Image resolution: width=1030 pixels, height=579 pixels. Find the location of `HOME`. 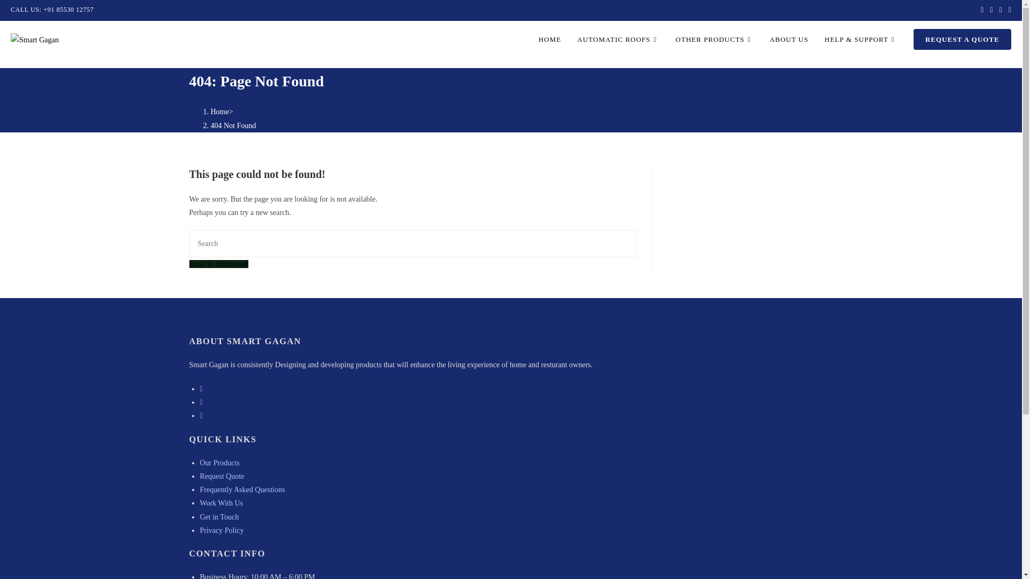

HOME is located at coordinates (549, 40).